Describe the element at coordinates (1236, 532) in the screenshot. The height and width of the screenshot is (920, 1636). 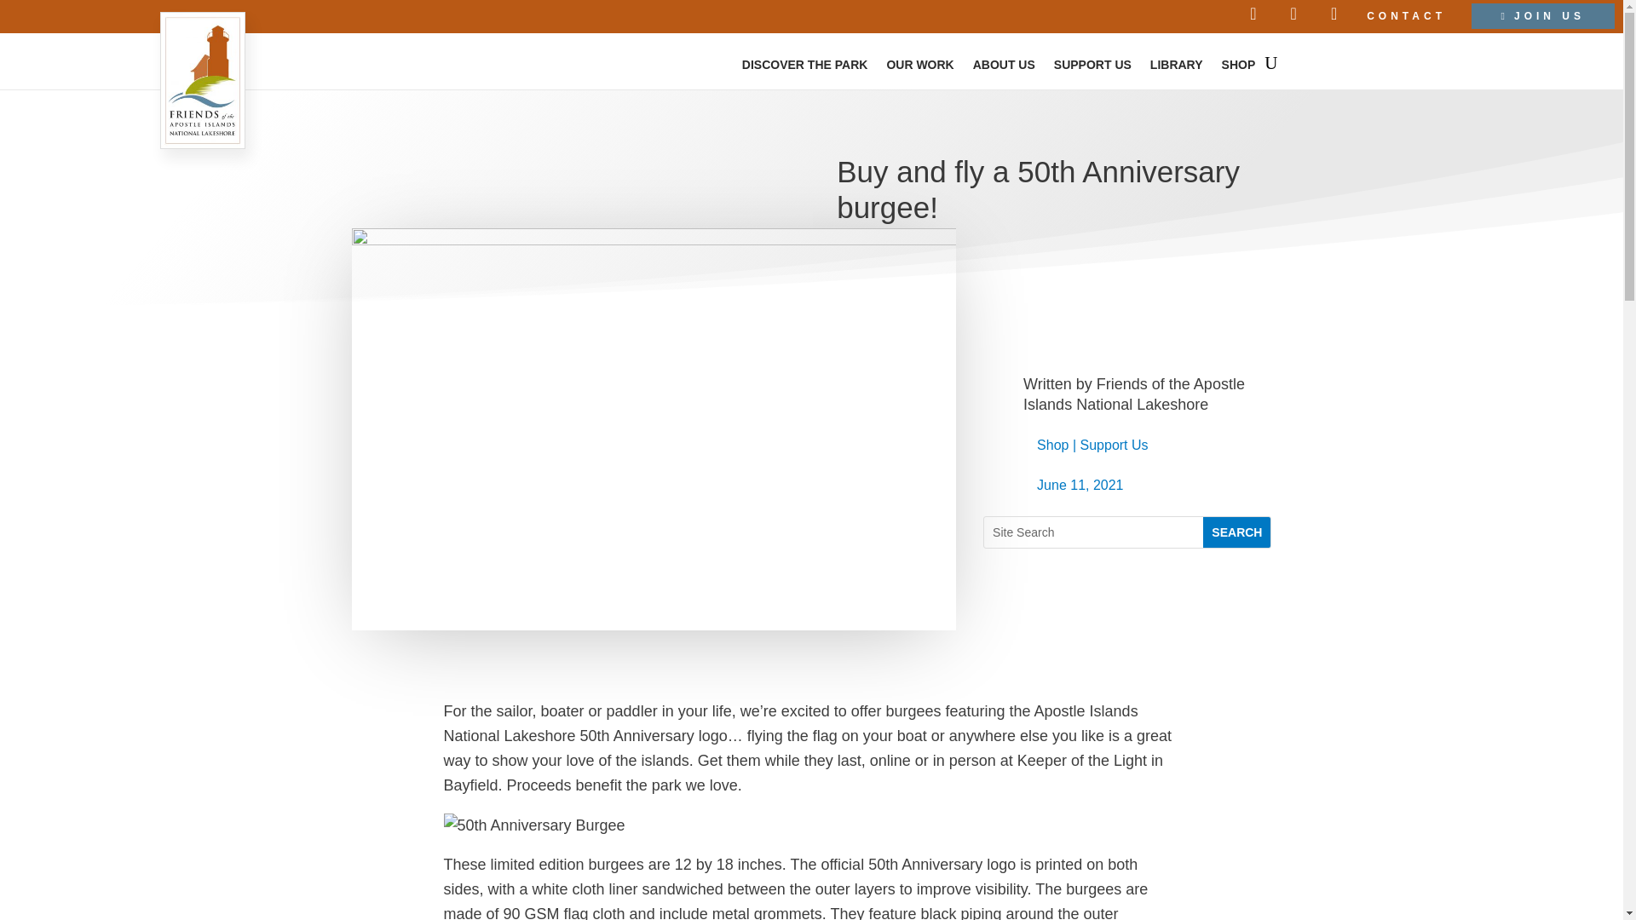
I see `Search` at that location.